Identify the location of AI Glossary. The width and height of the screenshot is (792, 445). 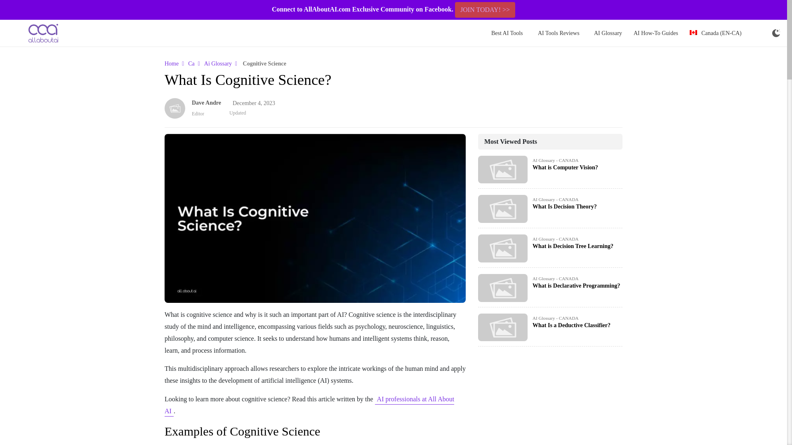
(608, 33).